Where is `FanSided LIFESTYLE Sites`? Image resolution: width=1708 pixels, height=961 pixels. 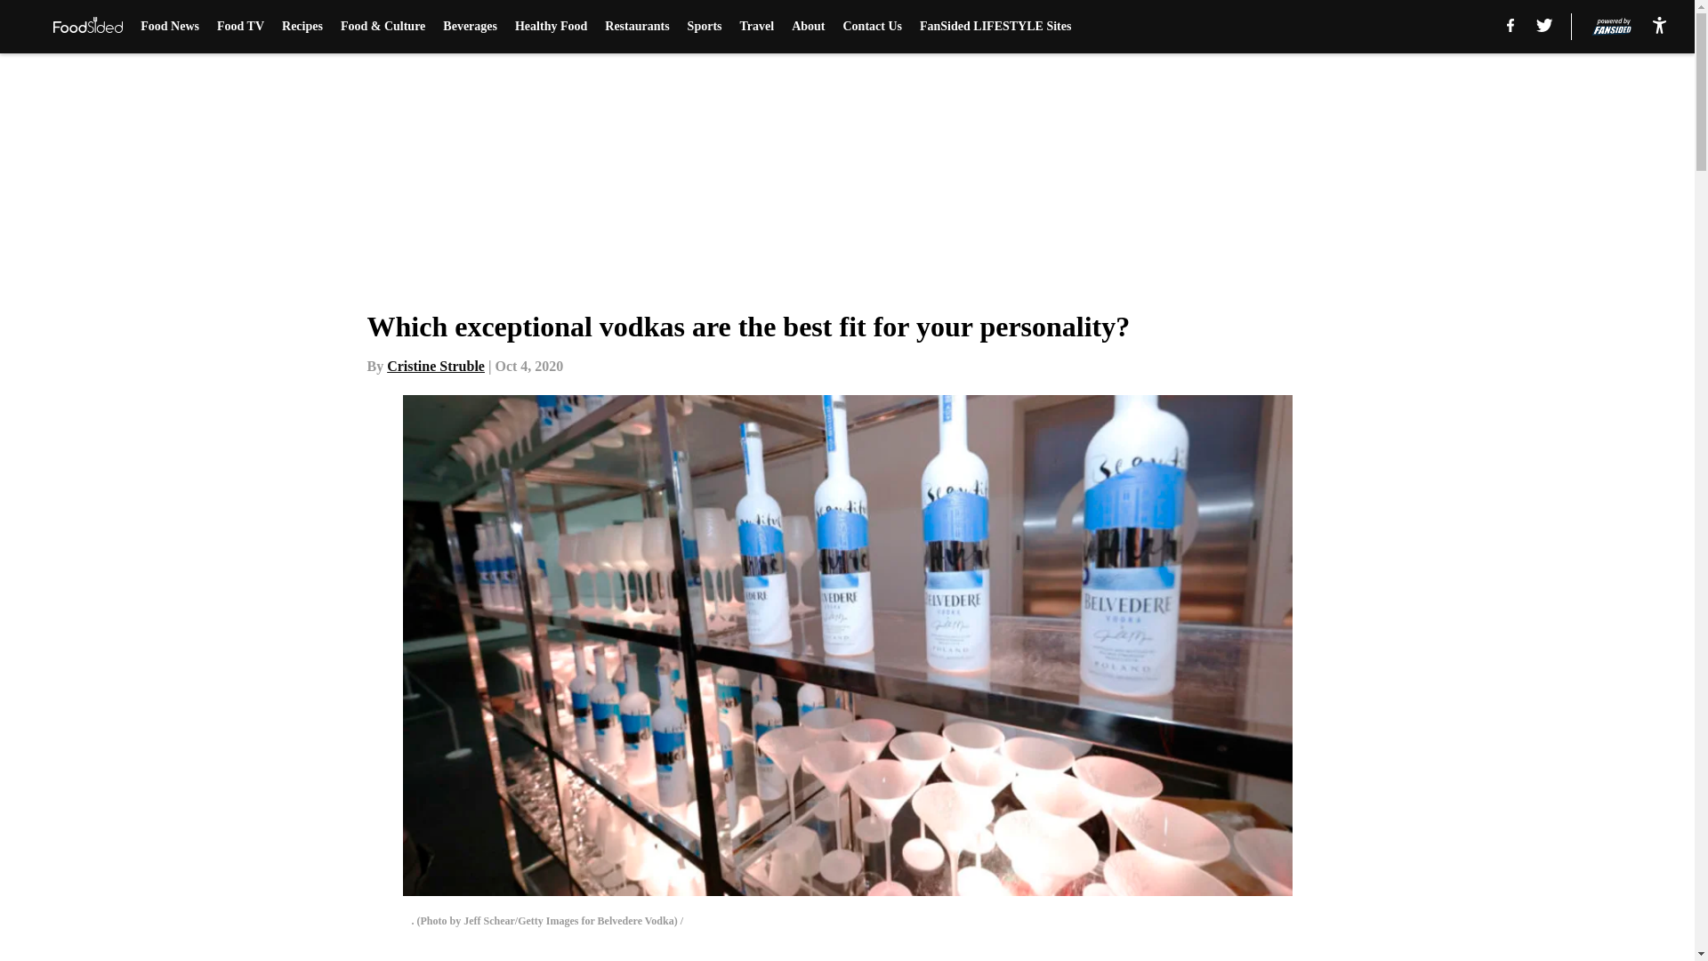 FanSided LIFESTYLE Sites is located at coordinates (995, 27).